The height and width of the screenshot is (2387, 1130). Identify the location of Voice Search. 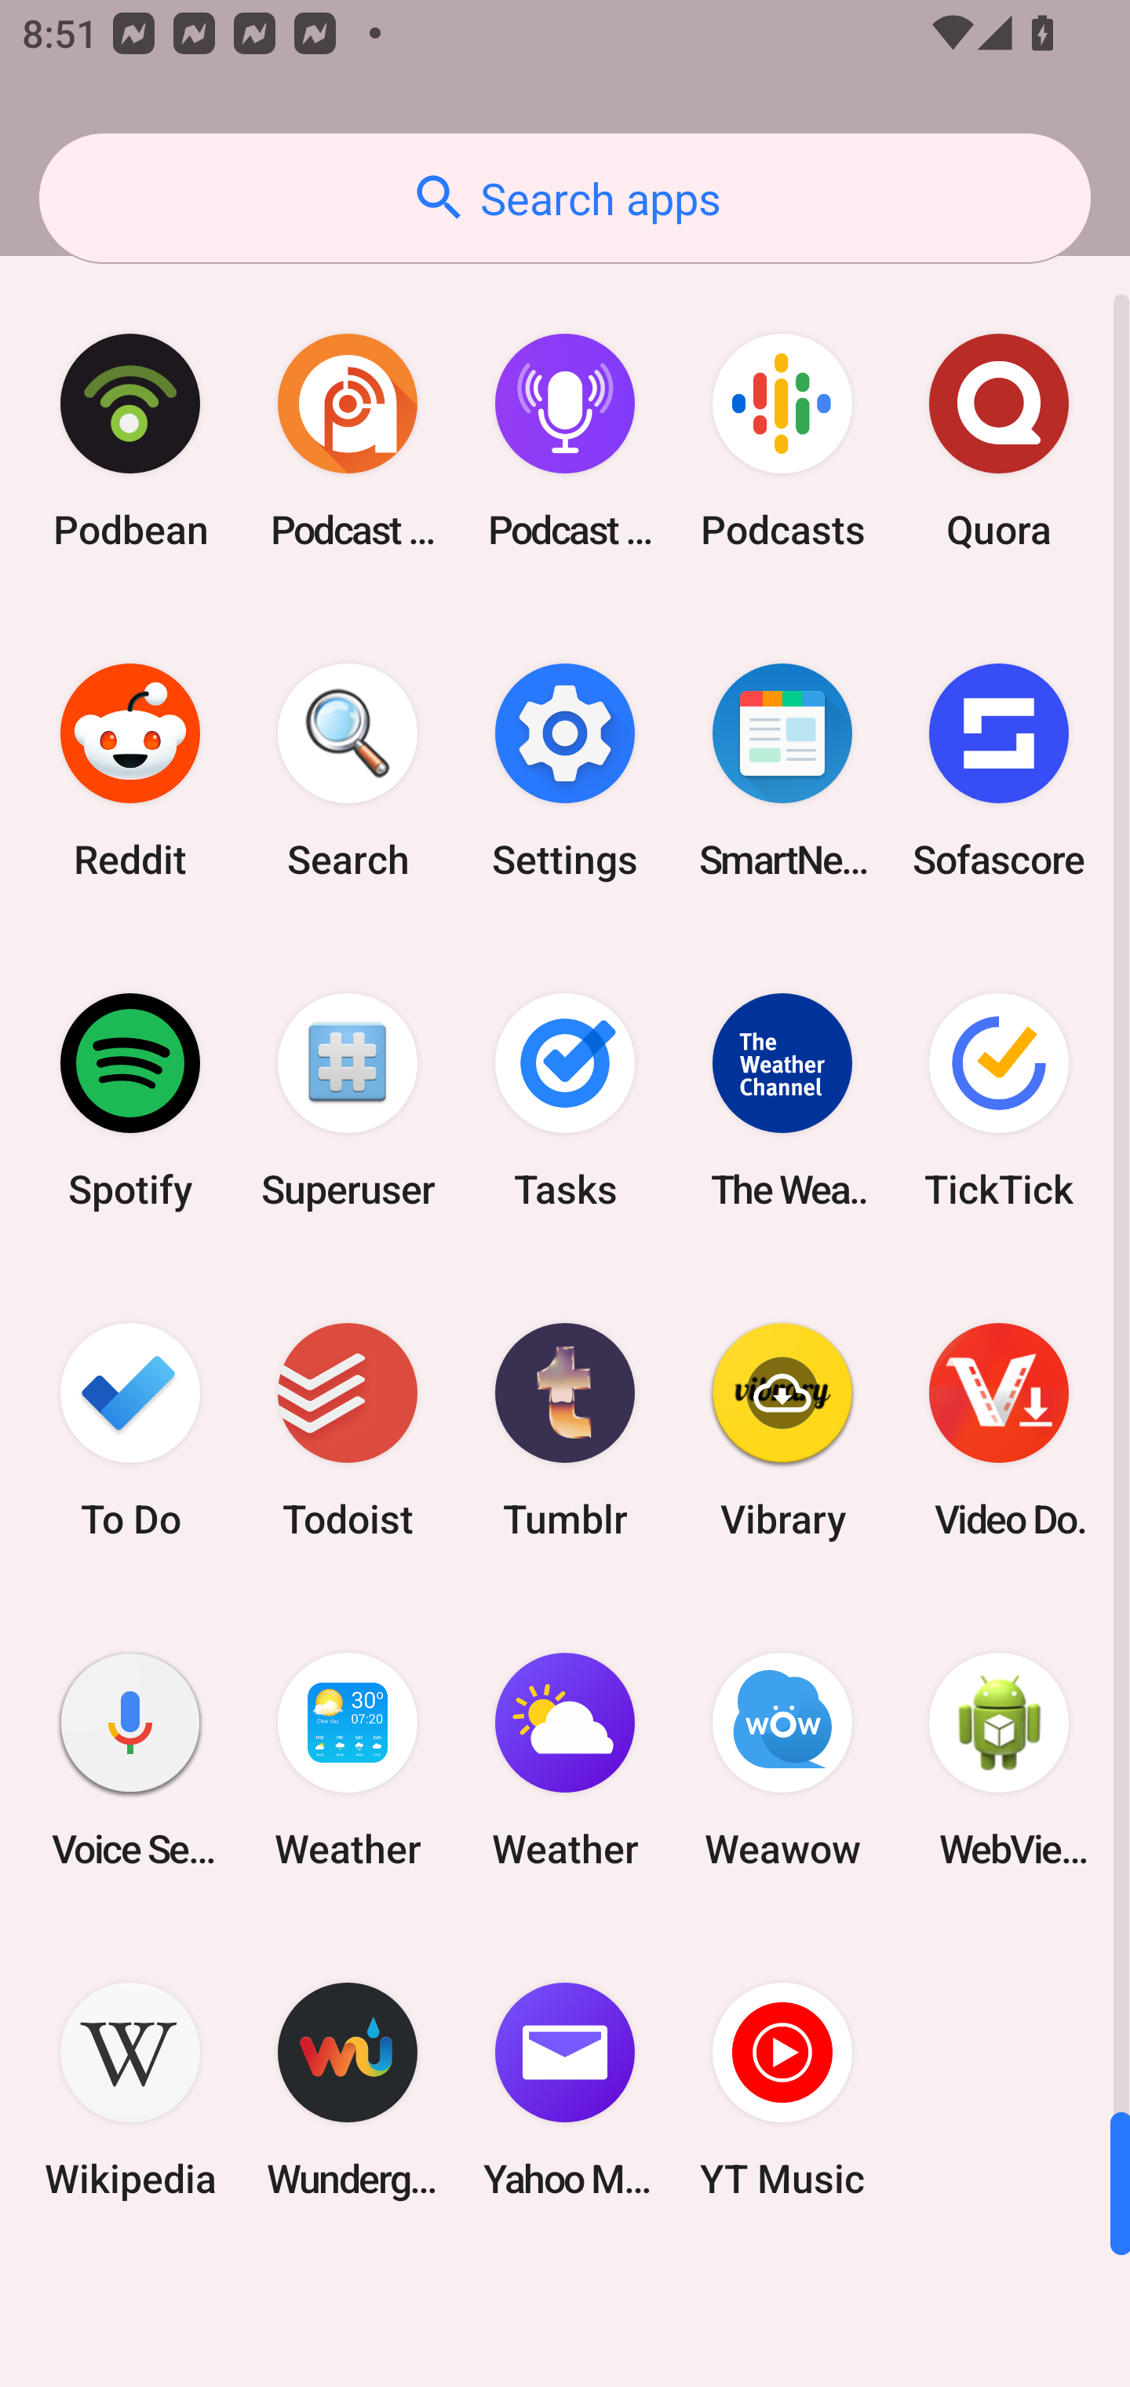
(130, 1760).